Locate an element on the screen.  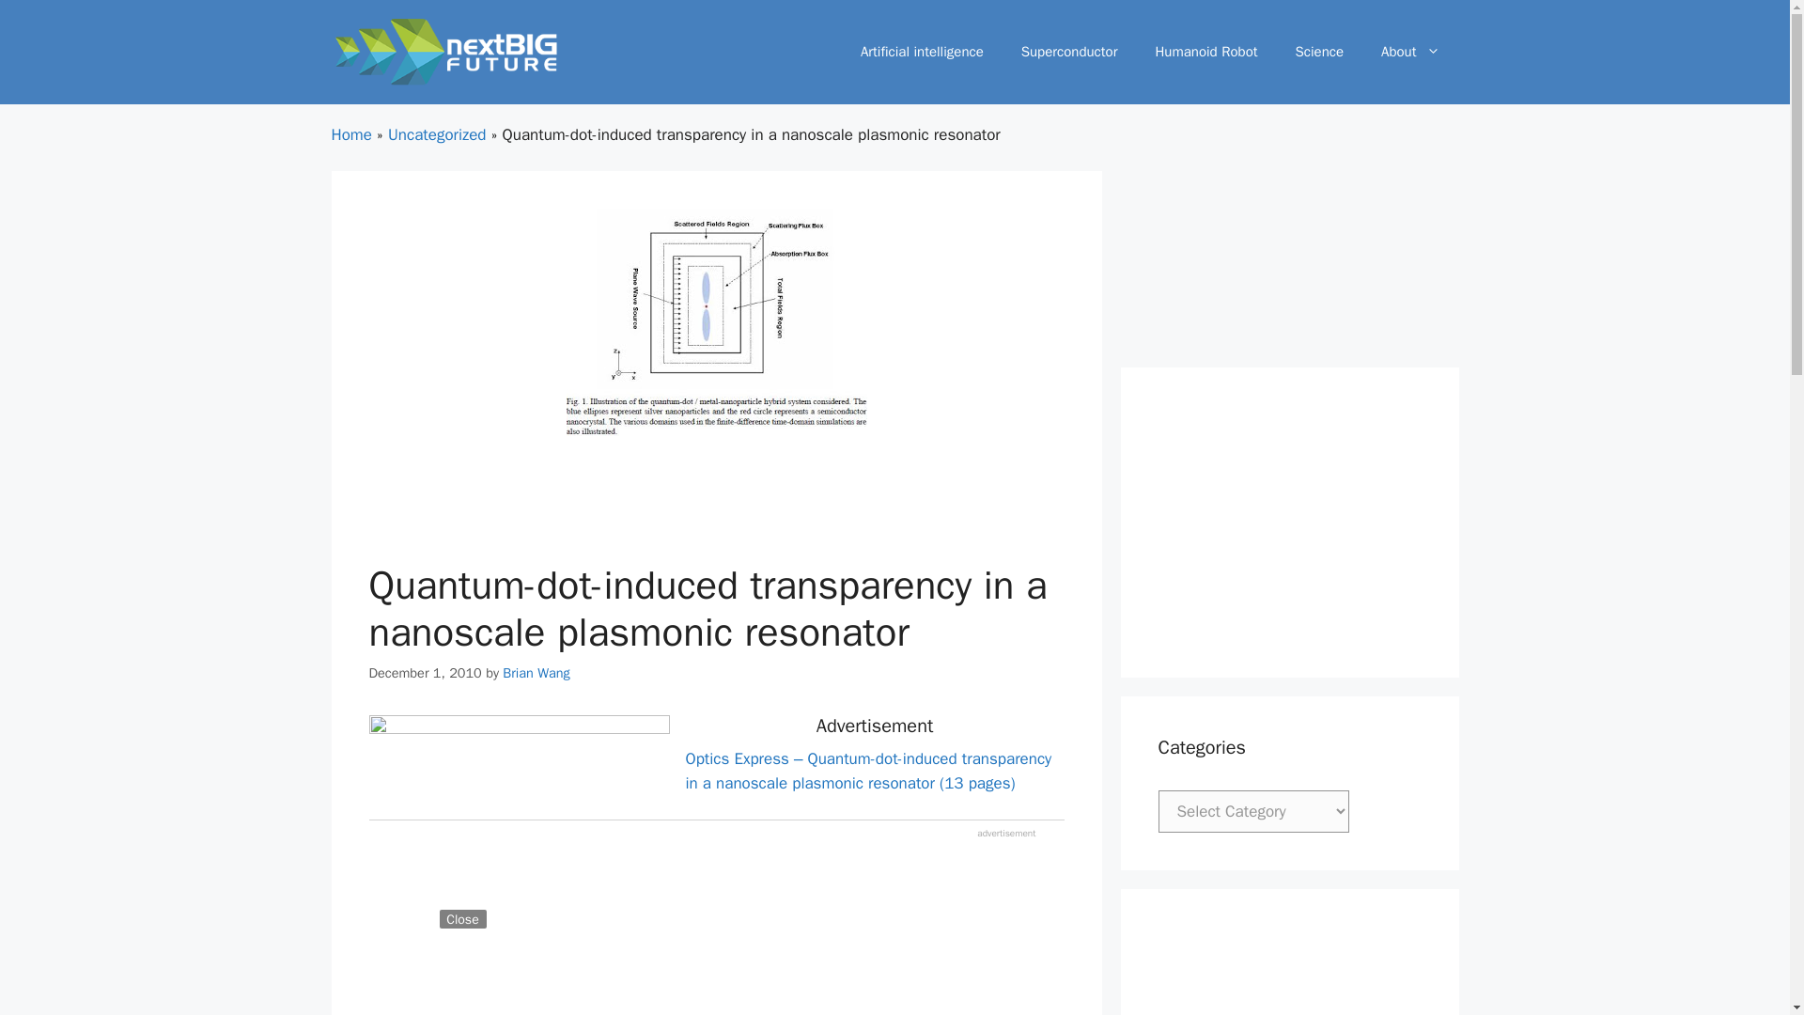
Home is located at coordinates (350, 134).